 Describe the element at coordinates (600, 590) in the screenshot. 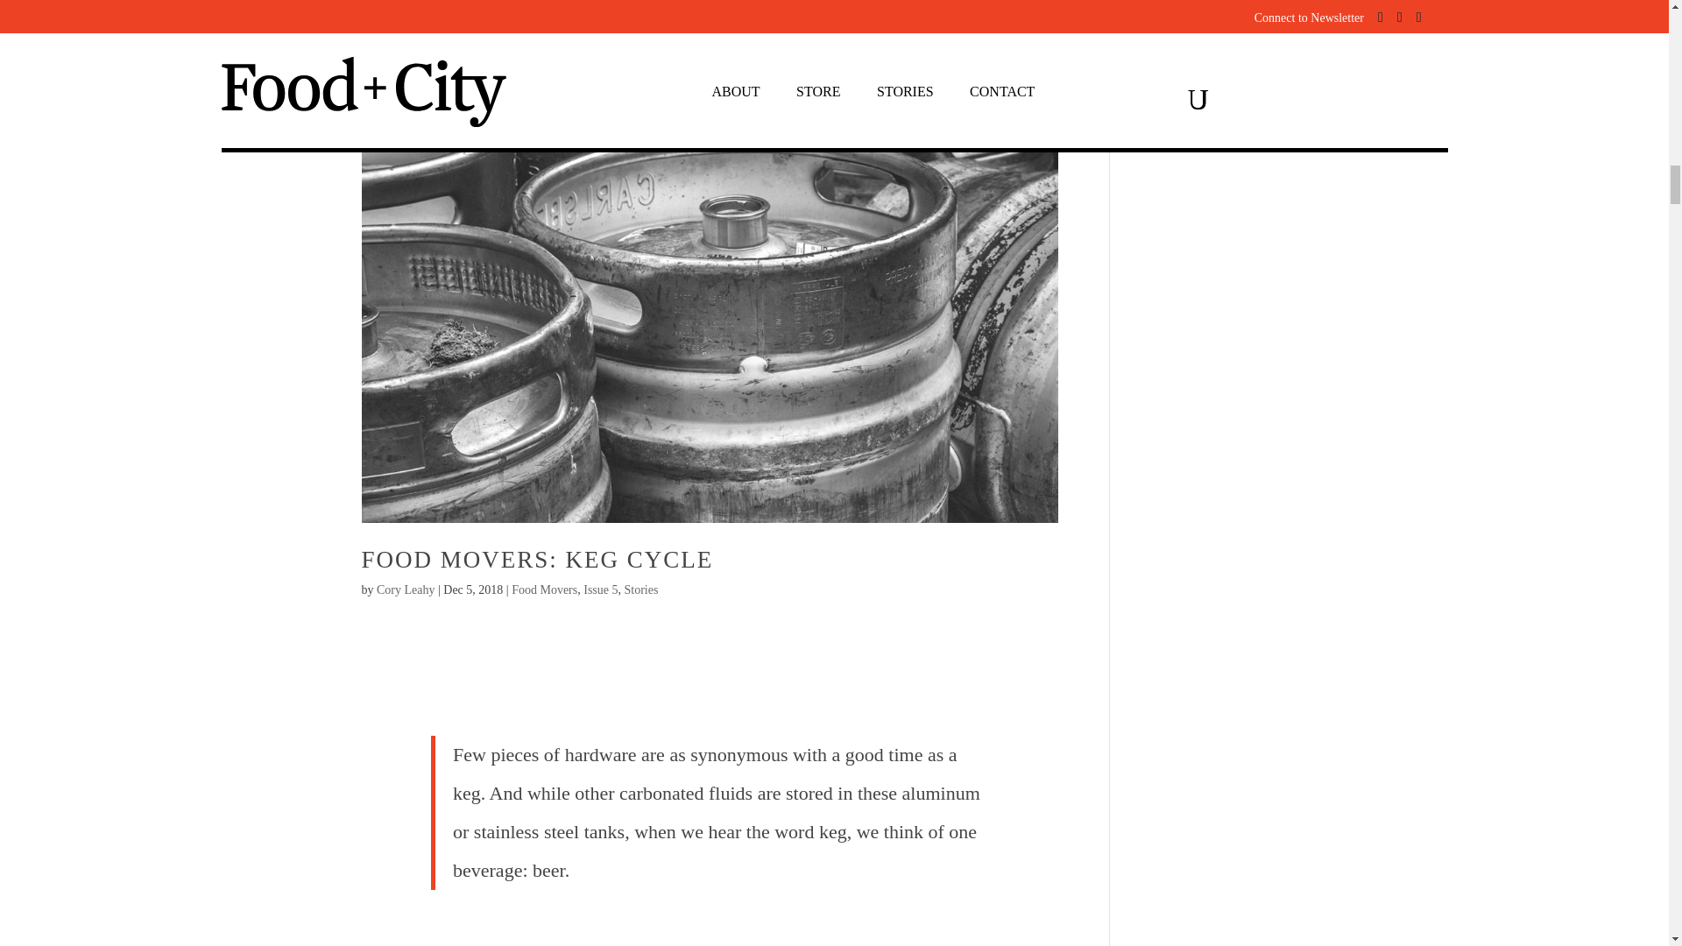

I see `Issue 5` at that location.